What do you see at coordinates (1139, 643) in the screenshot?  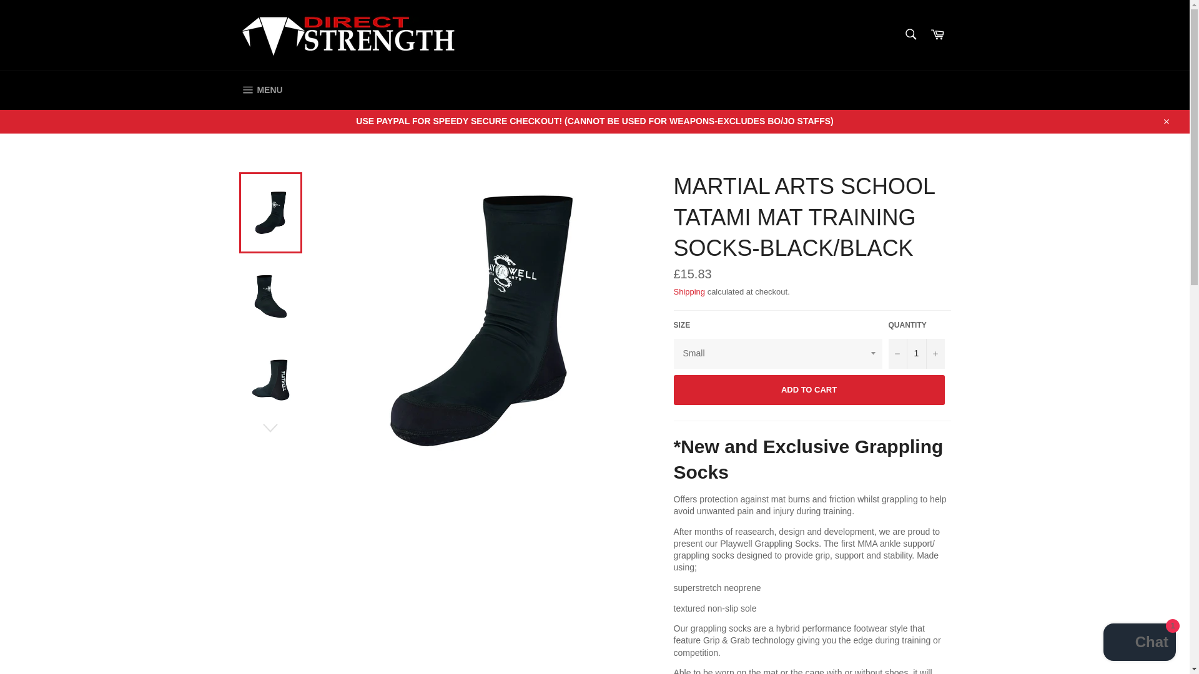 I see `Shopify online store chat` at bounding box center [1139, 643].